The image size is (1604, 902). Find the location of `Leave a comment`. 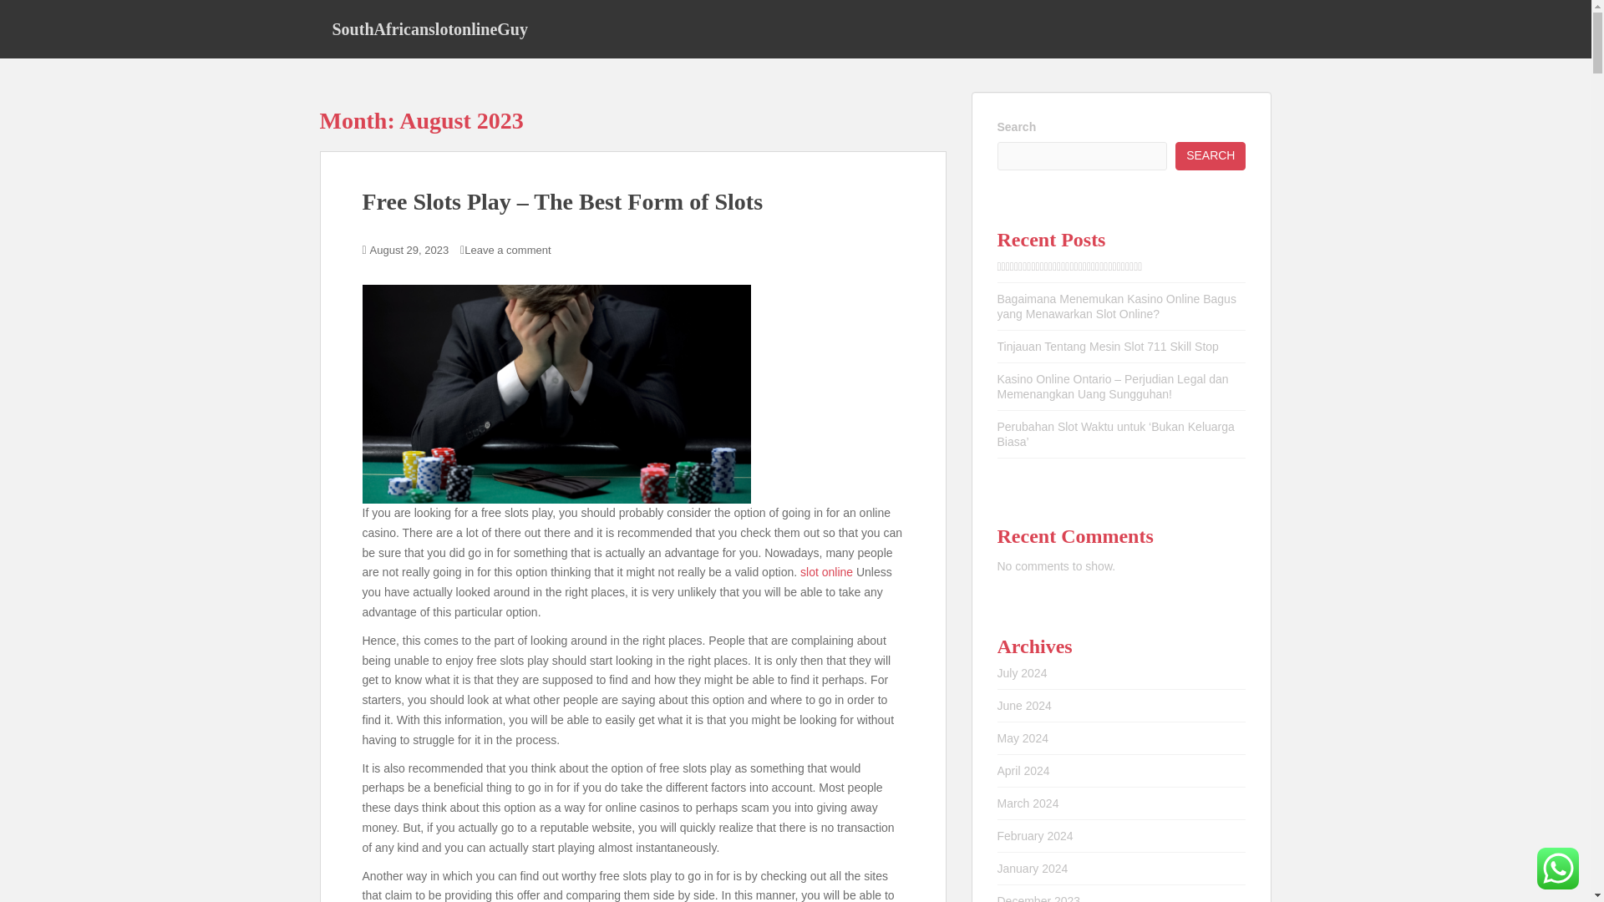

Leave a comment is located at coordinates (507, 249).